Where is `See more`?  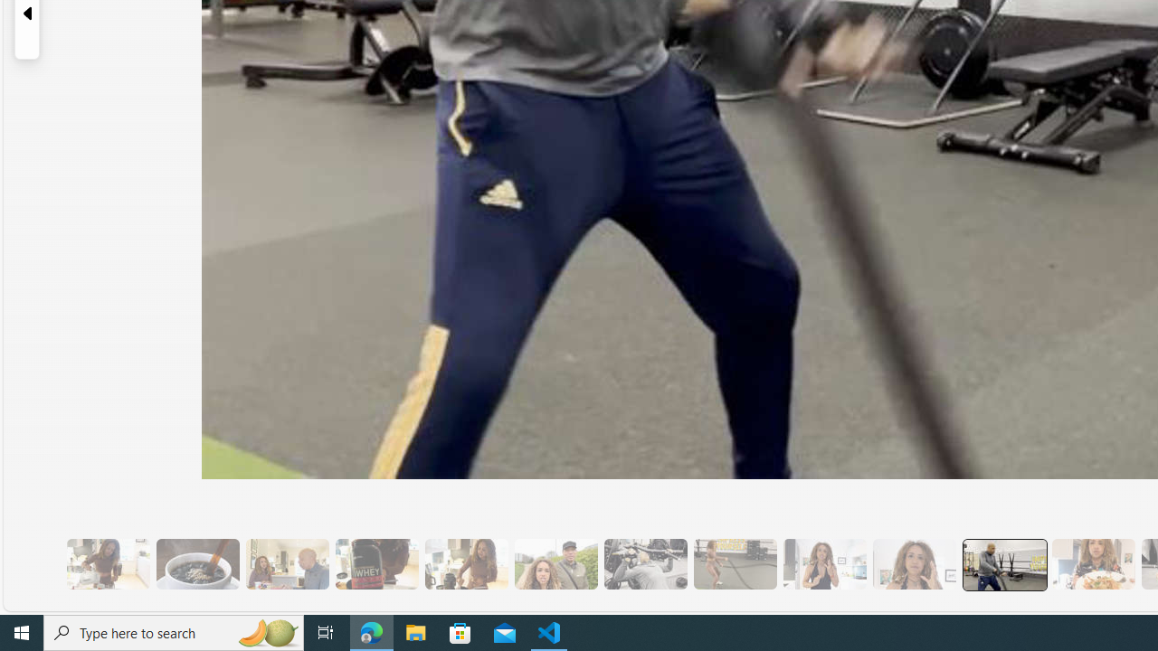 See more is located at coordinates (982, 597).